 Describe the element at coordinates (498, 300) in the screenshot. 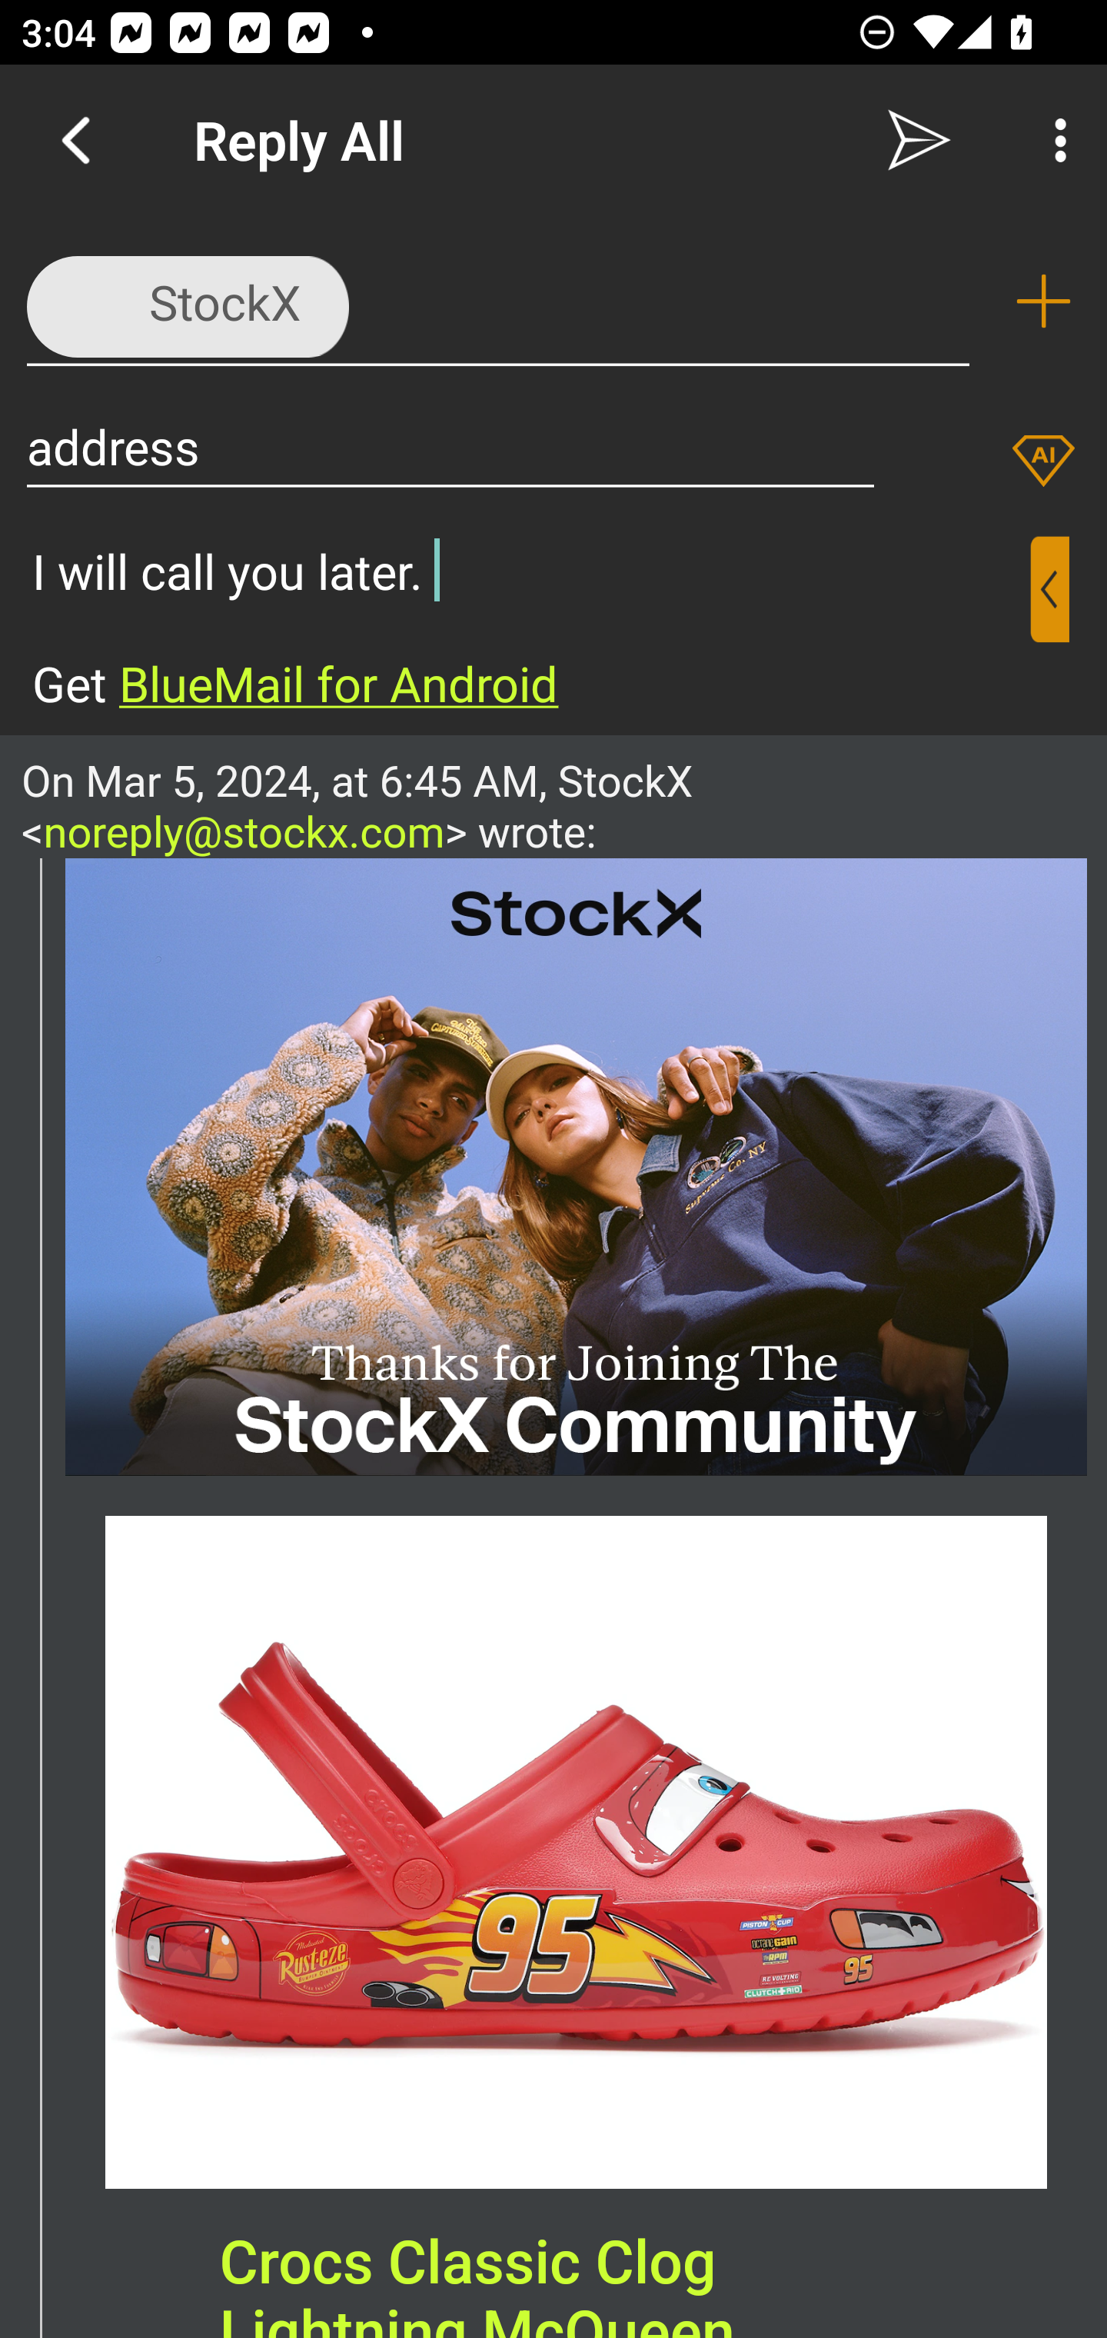

I see `StockX <noreply@stockx.com>, ` at that location.